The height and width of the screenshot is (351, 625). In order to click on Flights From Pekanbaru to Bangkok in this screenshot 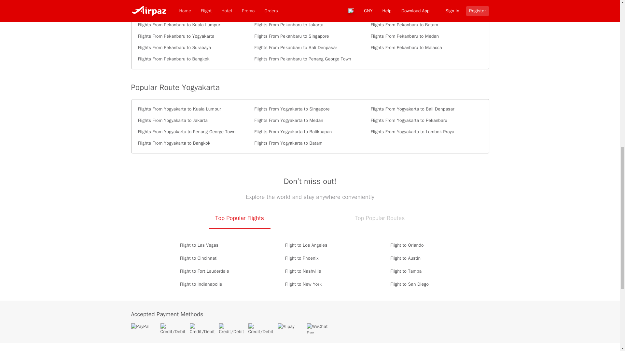, I will do `click(194, 59)`.